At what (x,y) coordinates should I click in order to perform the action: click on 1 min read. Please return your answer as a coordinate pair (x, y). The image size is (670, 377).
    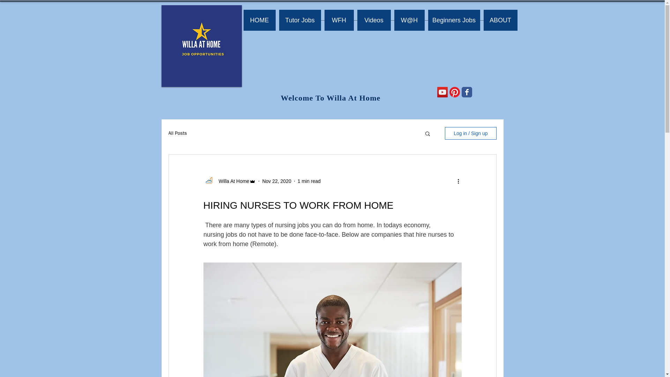
    Looking at the image, I should click on (309, 180).